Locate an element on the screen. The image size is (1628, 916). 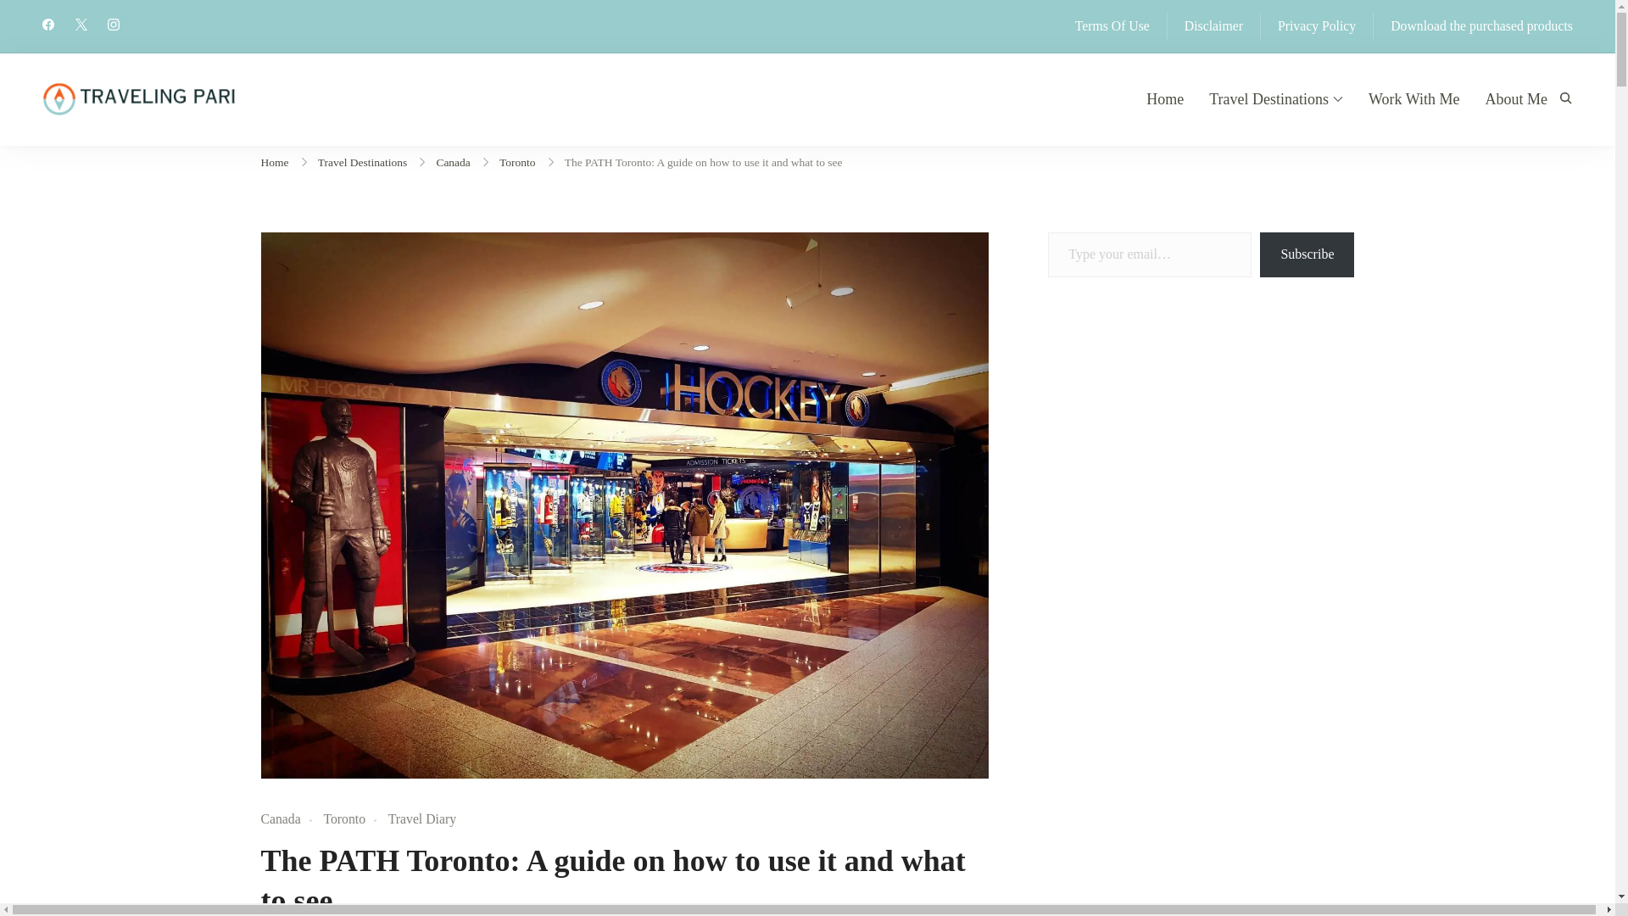
Disclaimer is located at coordinates (1214, 26).